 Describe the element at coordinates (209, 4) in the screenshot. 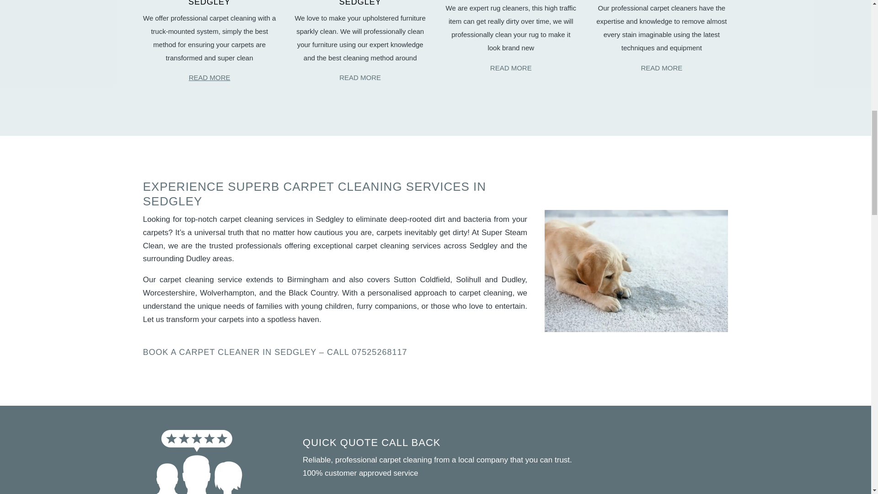

I see `CARPET CLEANING SERVICES SEDGLEY` at that location.